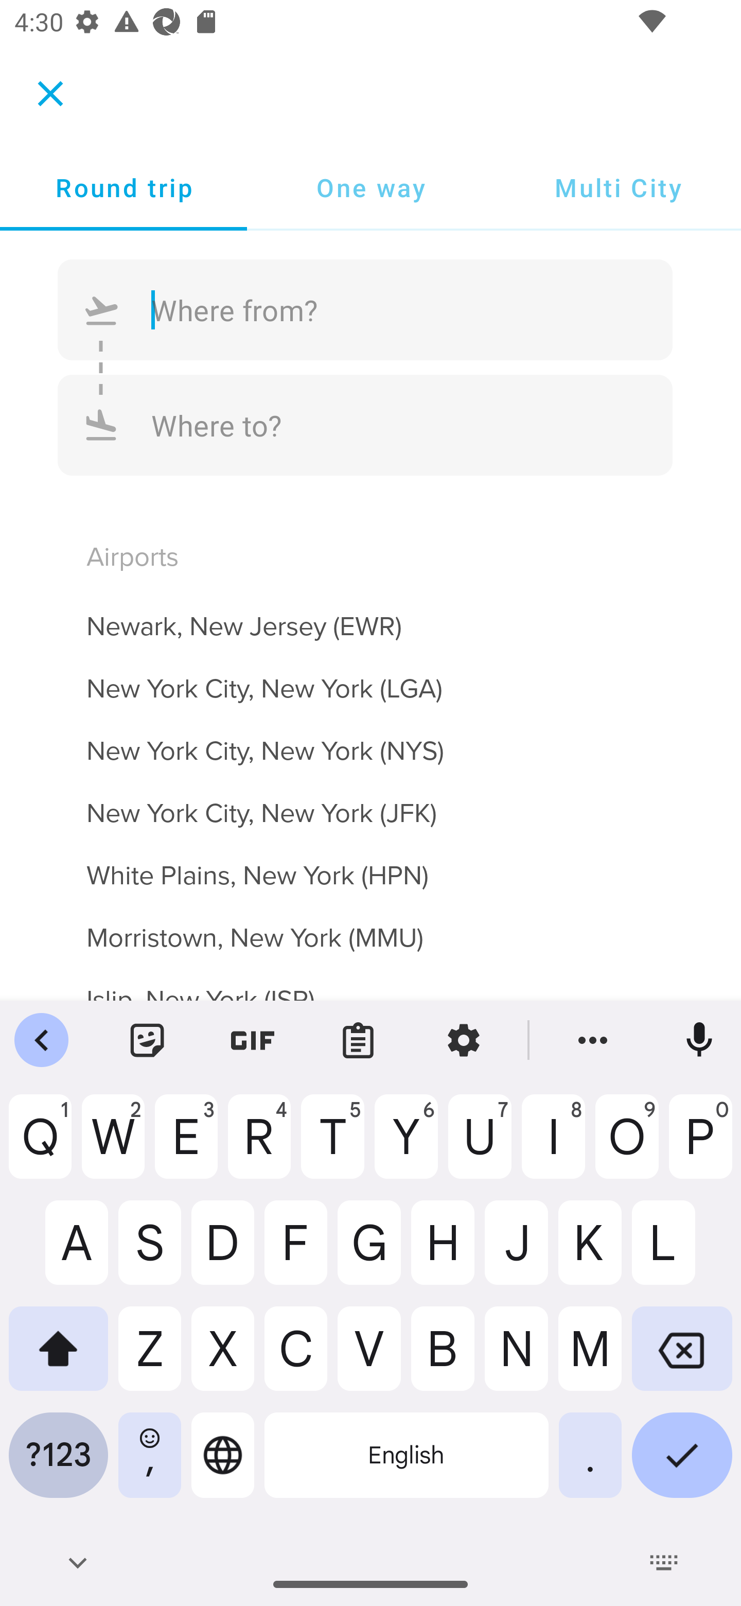 This screenshot has height=1606, width=741. What do you see at coordinates (370, 864) in the screenshot?
I see `White Plains, New York (HPN)` at bounding box center [370, 864].